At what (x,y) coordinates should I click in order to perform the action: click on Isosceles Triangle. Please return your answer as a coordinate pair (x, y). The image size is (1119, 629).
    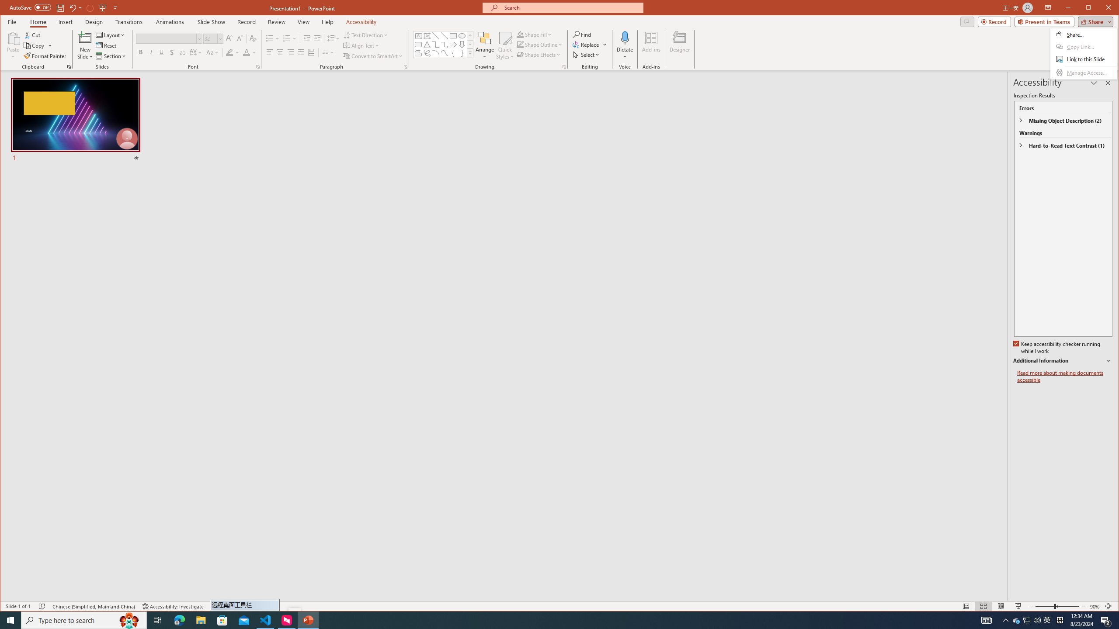
    Looking at the image, I should click on (427, 45).